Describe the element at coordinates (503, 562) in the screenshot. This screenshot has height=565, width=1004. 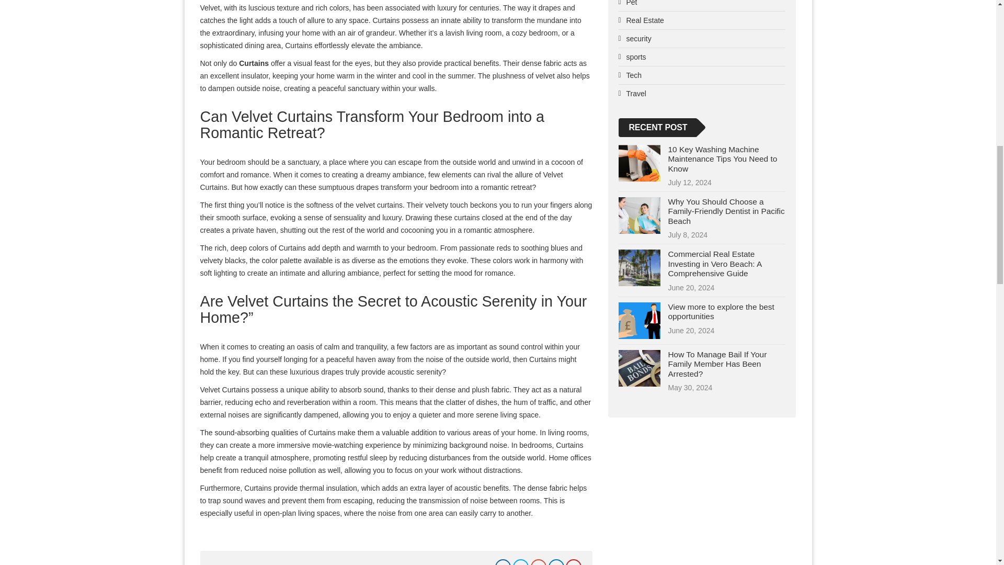
I see `Facebook` at that location.